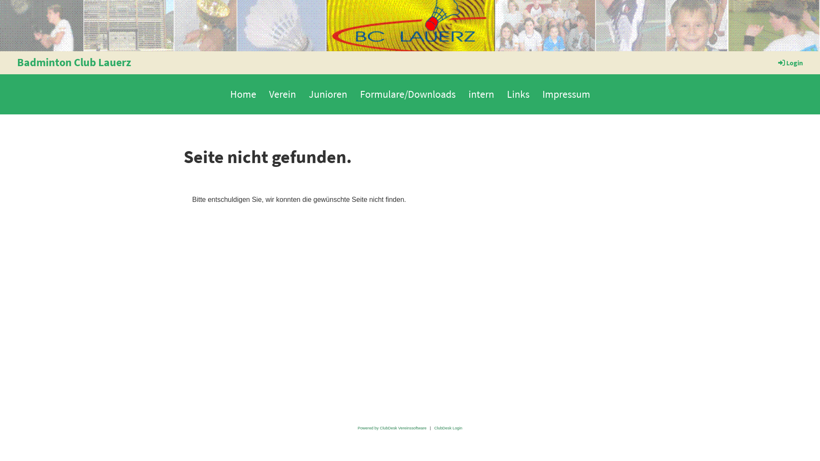  Describe the element at coordinates (328, 94) in the screenshot. I see `Junioren` at that location.